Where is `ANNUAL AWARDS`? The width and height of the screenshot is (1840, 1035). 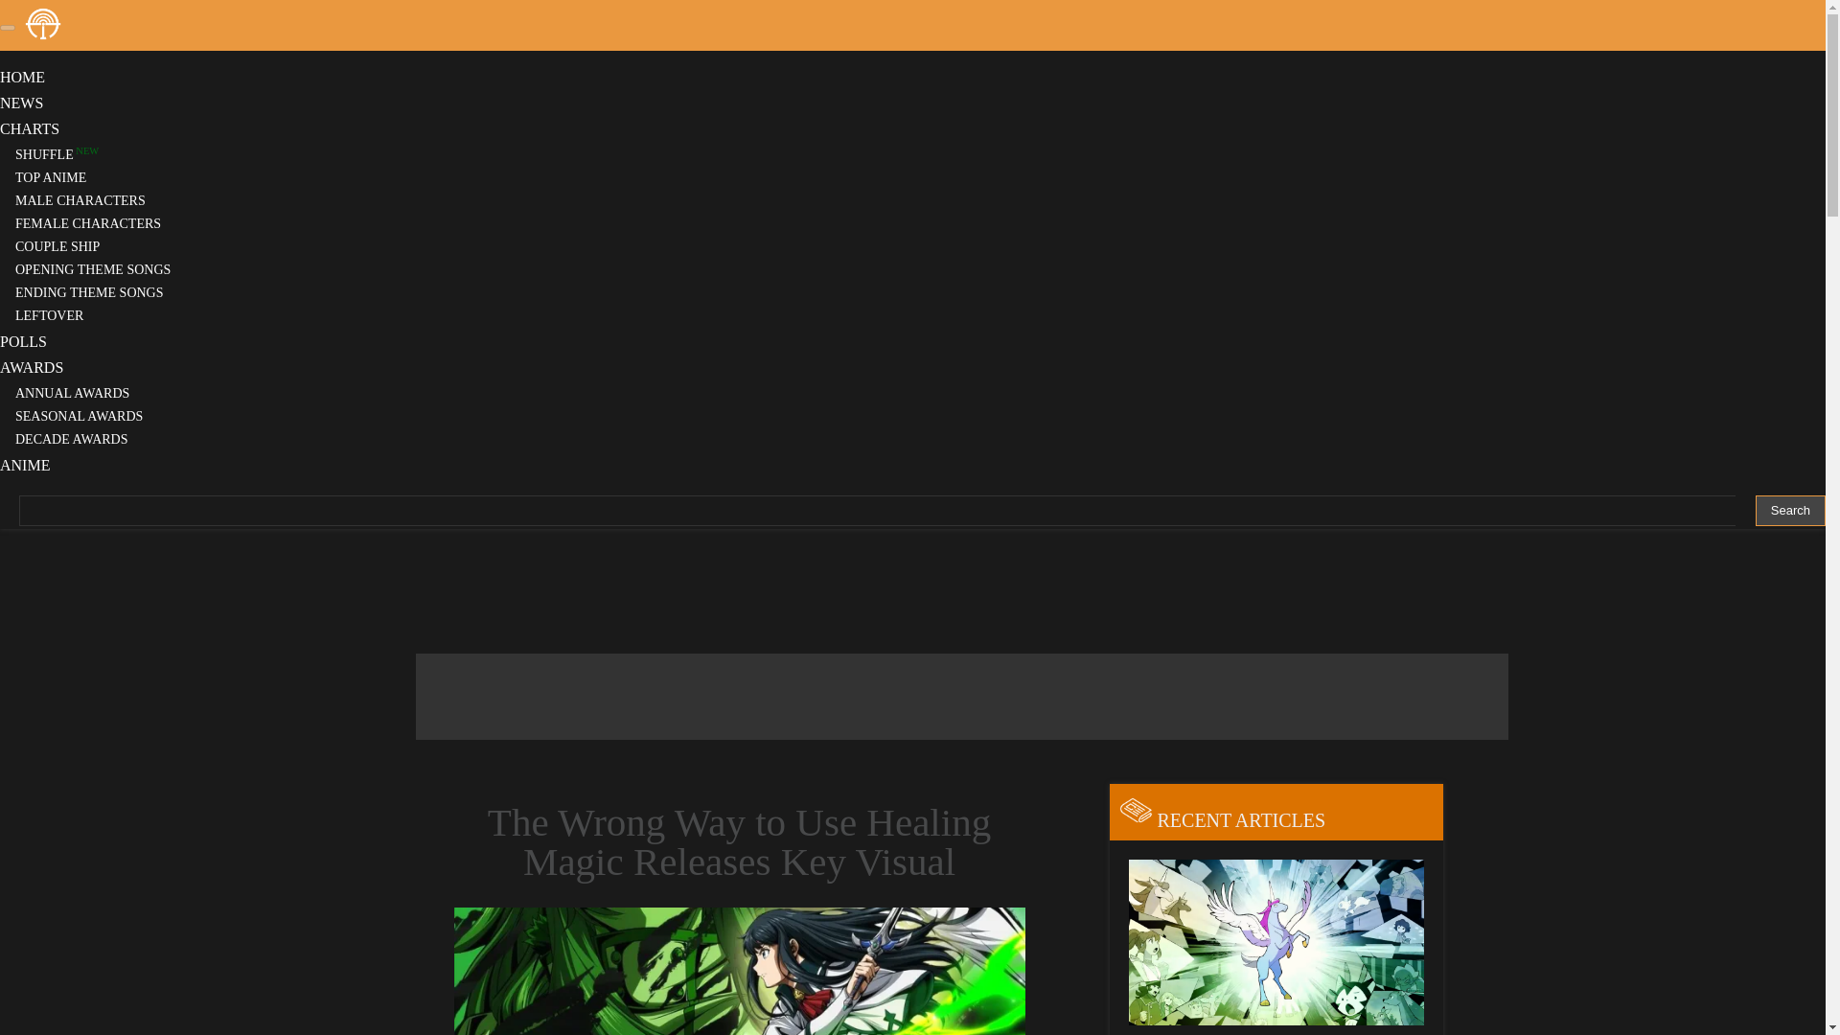 ANNUAL AWARDS is located at coordinates (73, 393).